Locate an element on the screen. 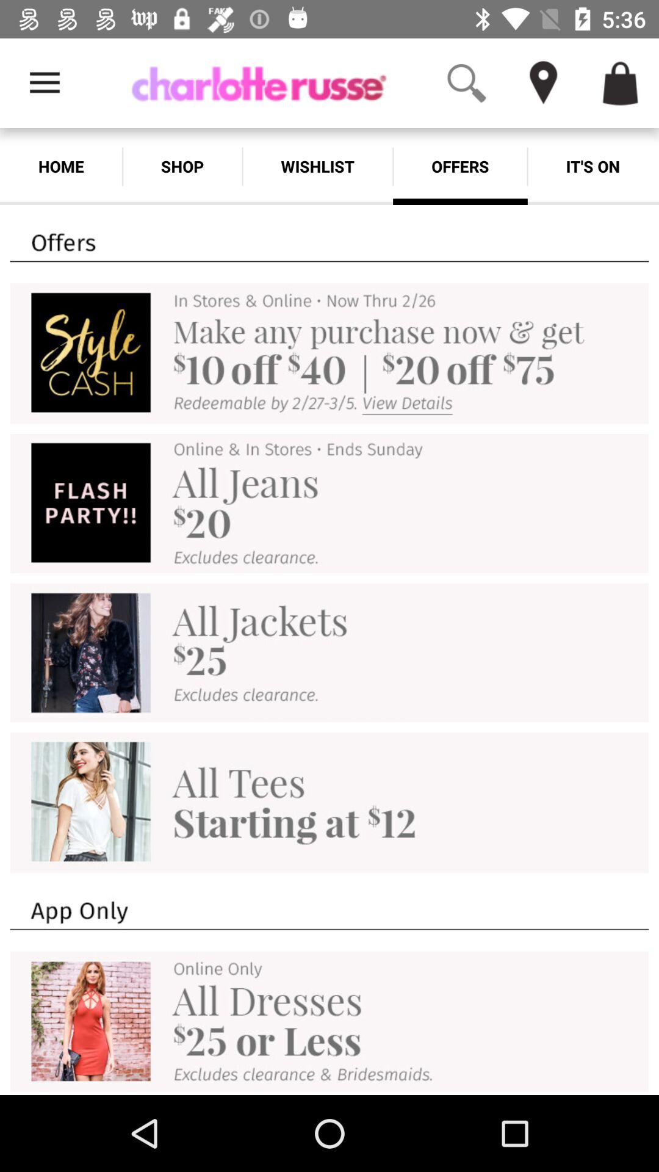 Image resolution: width=659 pixels, height=1172 pixels. tap it's on app is located at coordinates (593, 166).